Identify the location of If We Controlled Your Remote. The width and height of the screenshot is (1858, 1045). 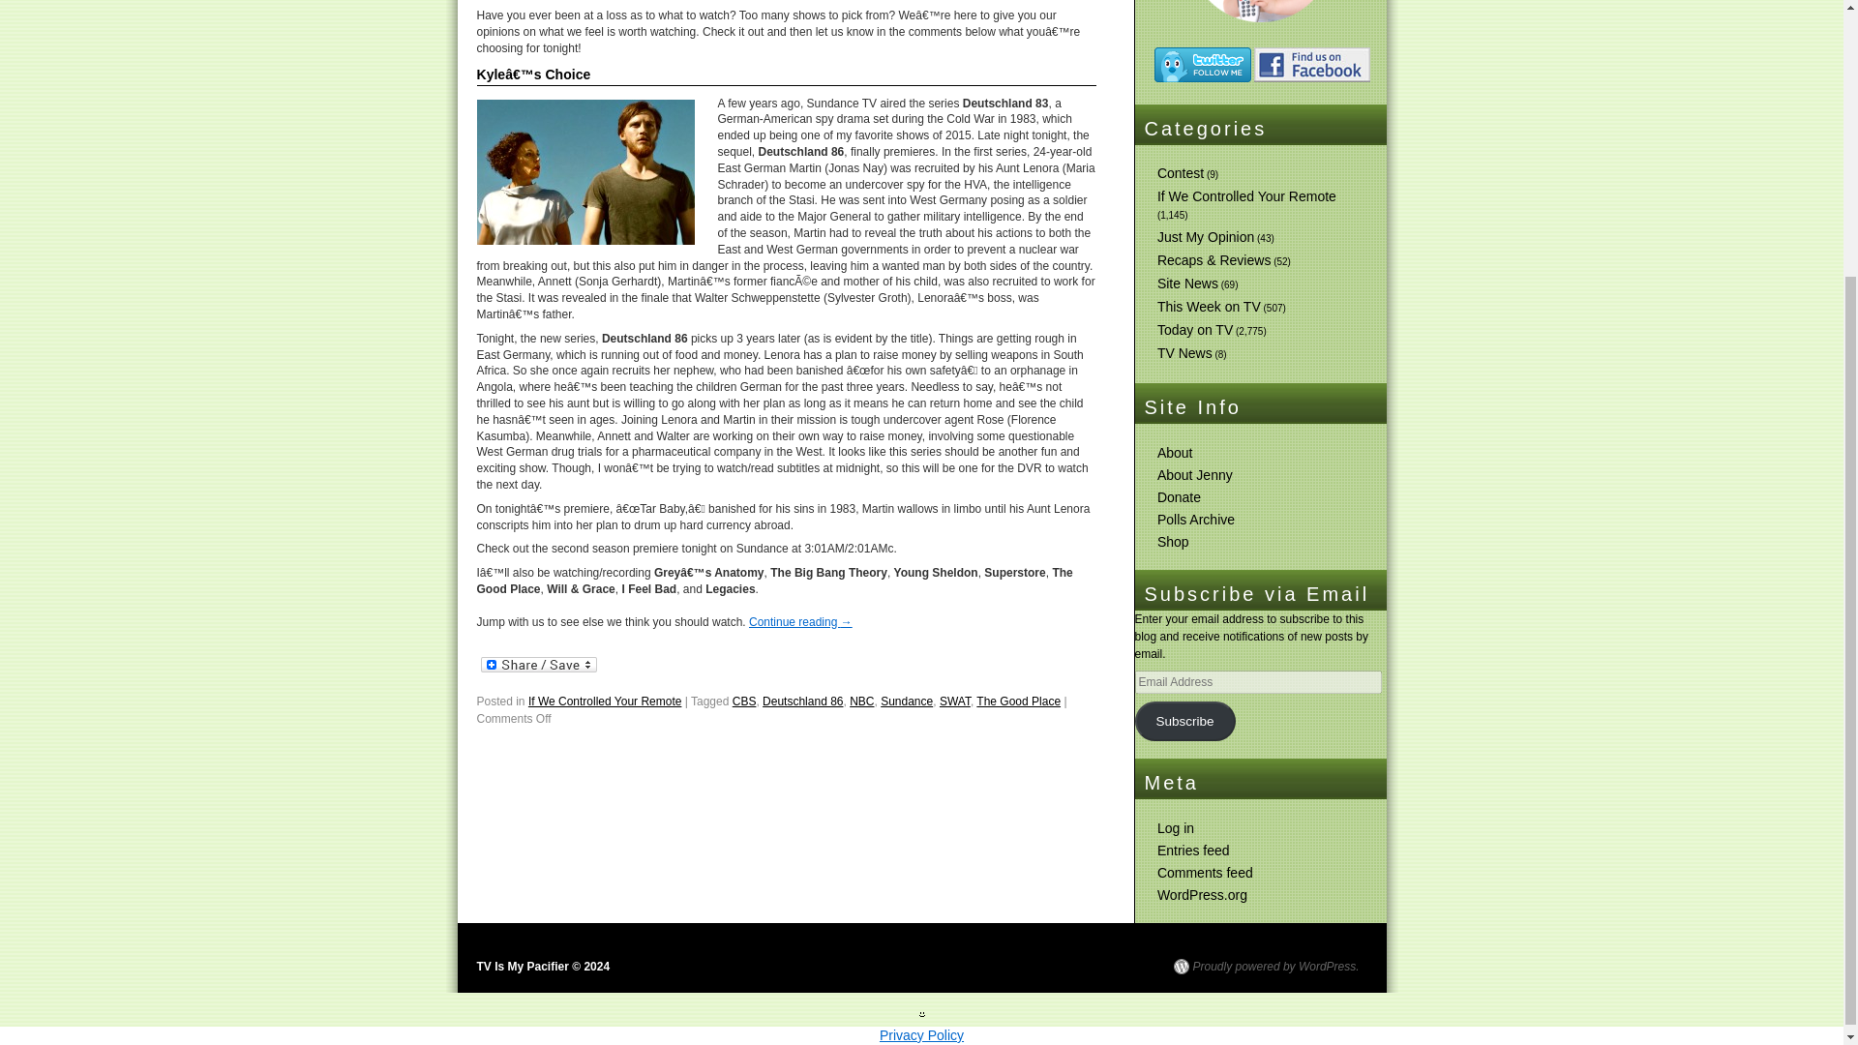
(604, 702).